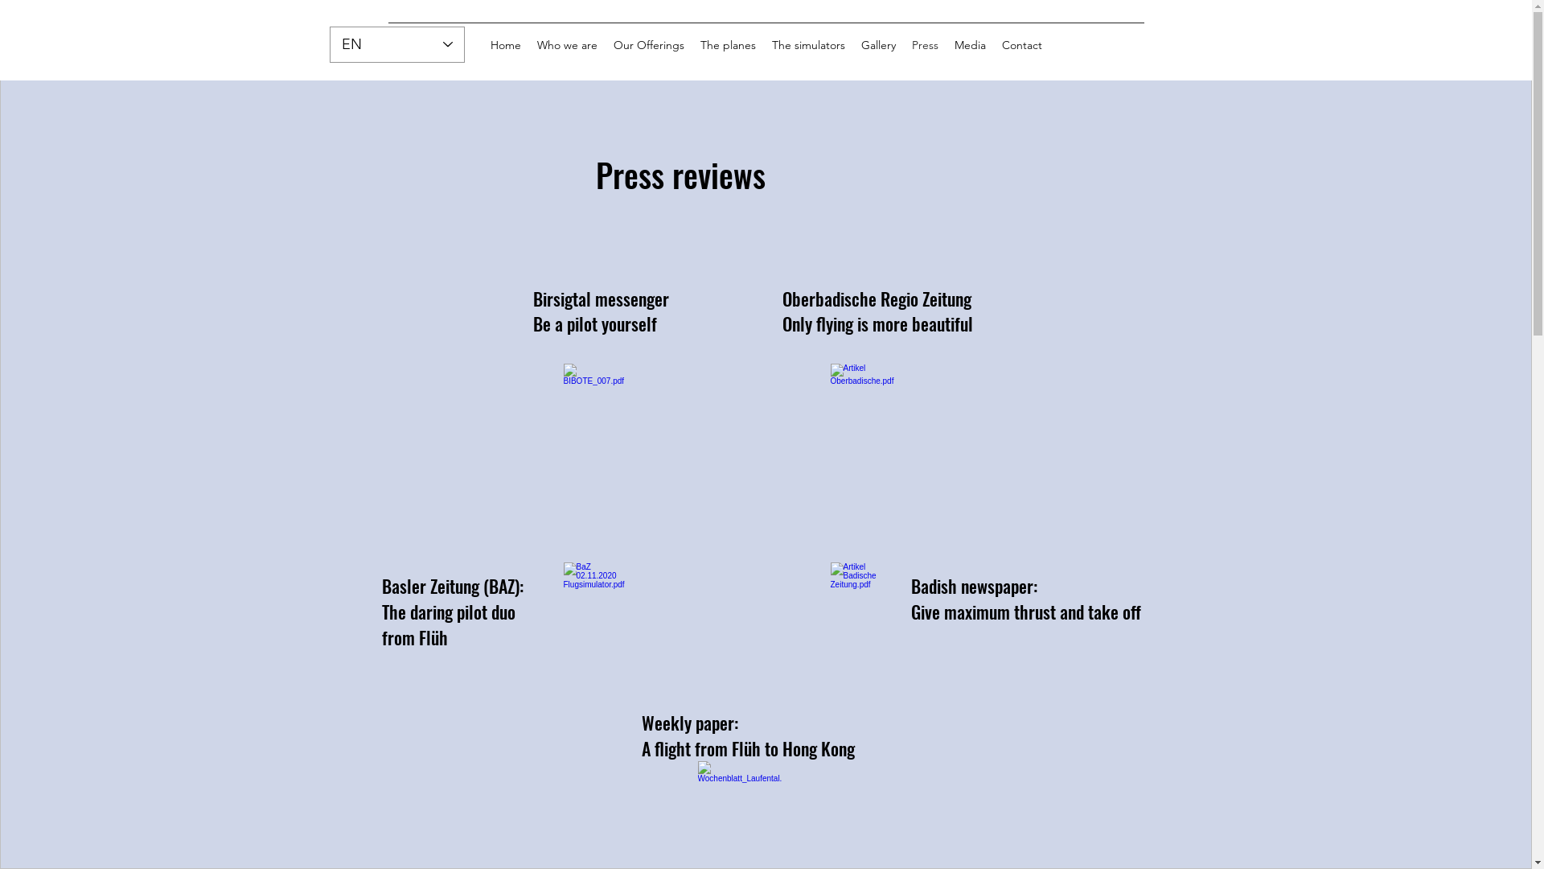 Image resolution: width=1544 pixels, height=869 pixels. Describe the element at coordinates (970, 45) in the screenshot. I see `Media` at that location.